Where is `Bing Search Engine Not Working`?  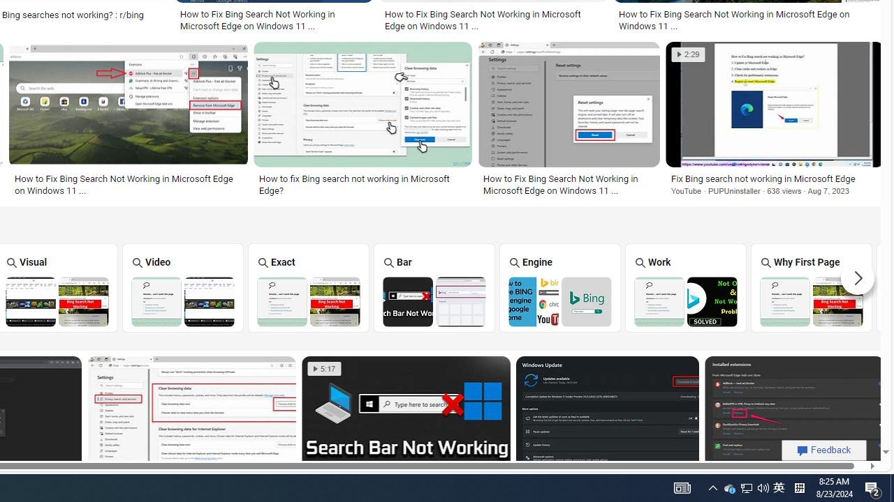
Bing Search Engine Not Working is located at coordinates (560, 301).